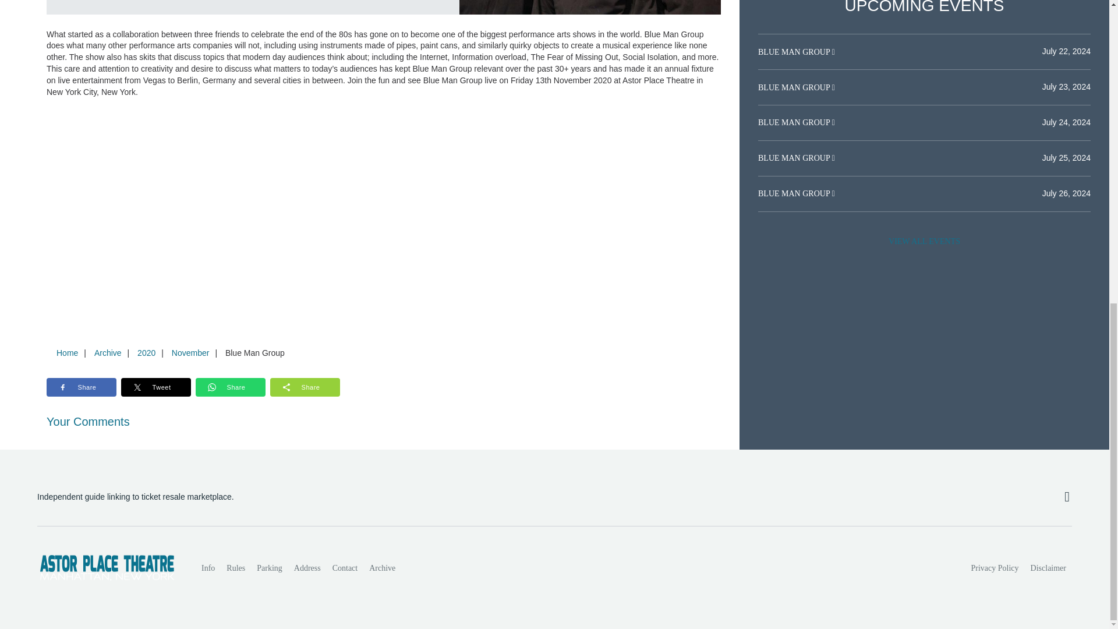  What do you see at coordinates (345, 568) in the screenshot?
I see `Contact` at bounding box center [345, 568].